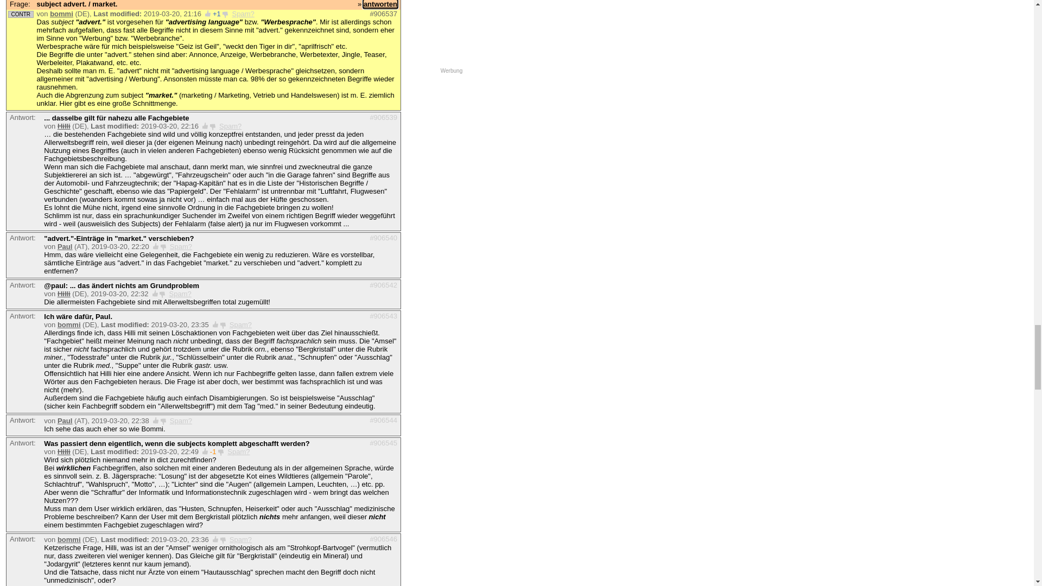 This screenshot has height=586, width=1042. Describe the element at coordinates (265, 7) in the screenshot. I see `CS` at that location.